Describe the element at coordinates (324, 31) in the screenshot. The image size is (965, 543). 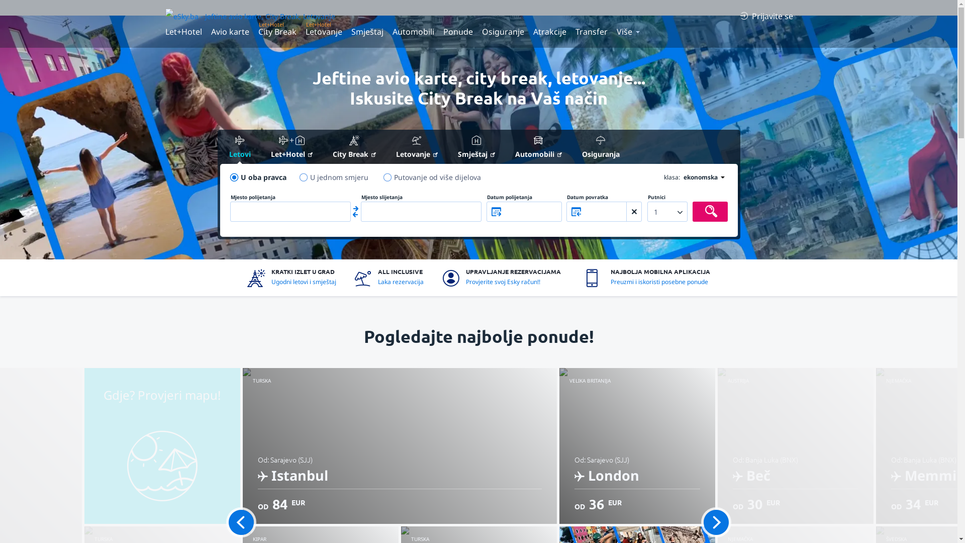
I see `Letovanje` at that location.